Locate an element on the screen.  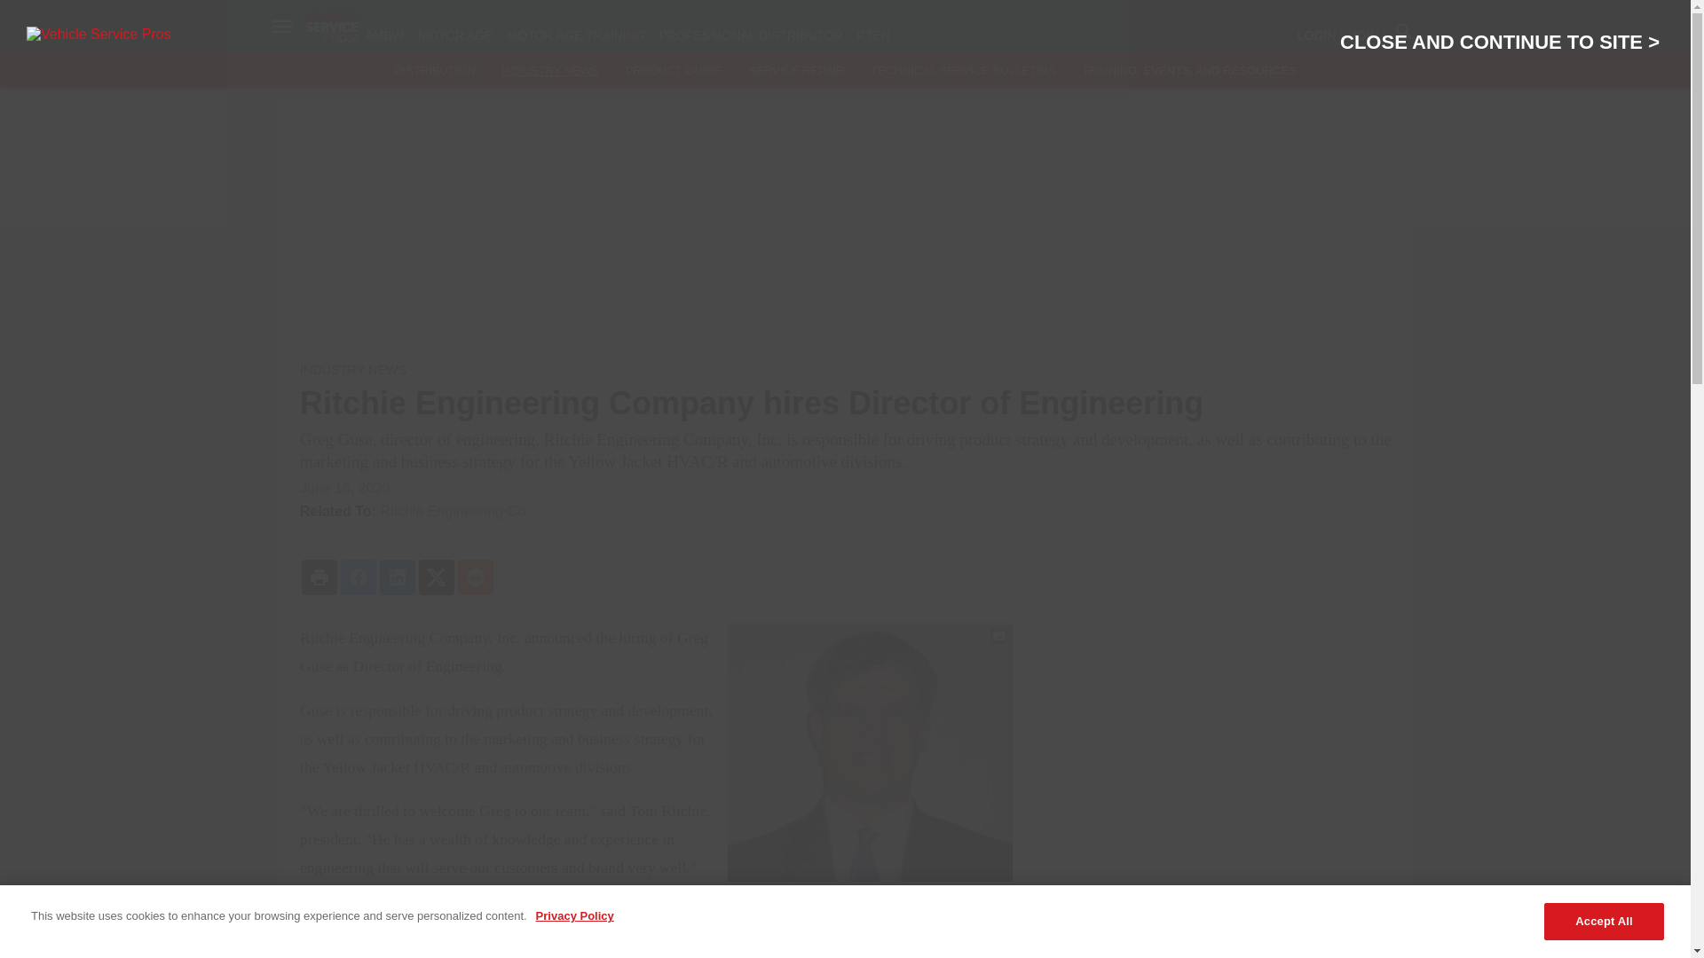
INDUSTRY NEWS is located at coordinates (550, 71).